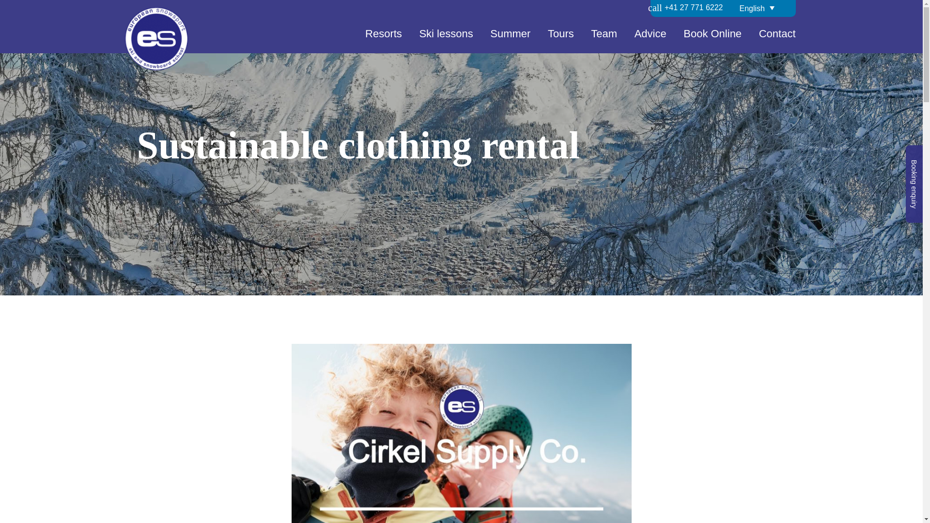 The image size is (930, 523). Describe the element at coordinates (510, 38) in the screenshot. I see `Summer` at that location.